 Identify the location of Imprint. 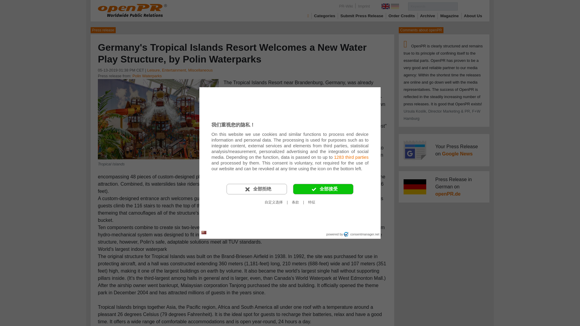
(364, 6).